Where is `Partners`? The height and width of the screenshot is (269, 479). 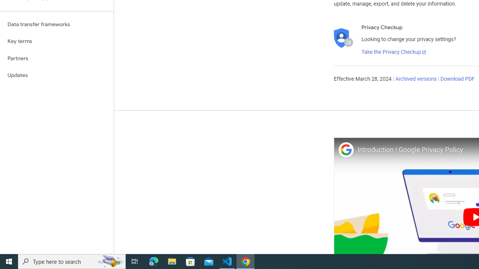 Partners is located at coordinates (57, 58).